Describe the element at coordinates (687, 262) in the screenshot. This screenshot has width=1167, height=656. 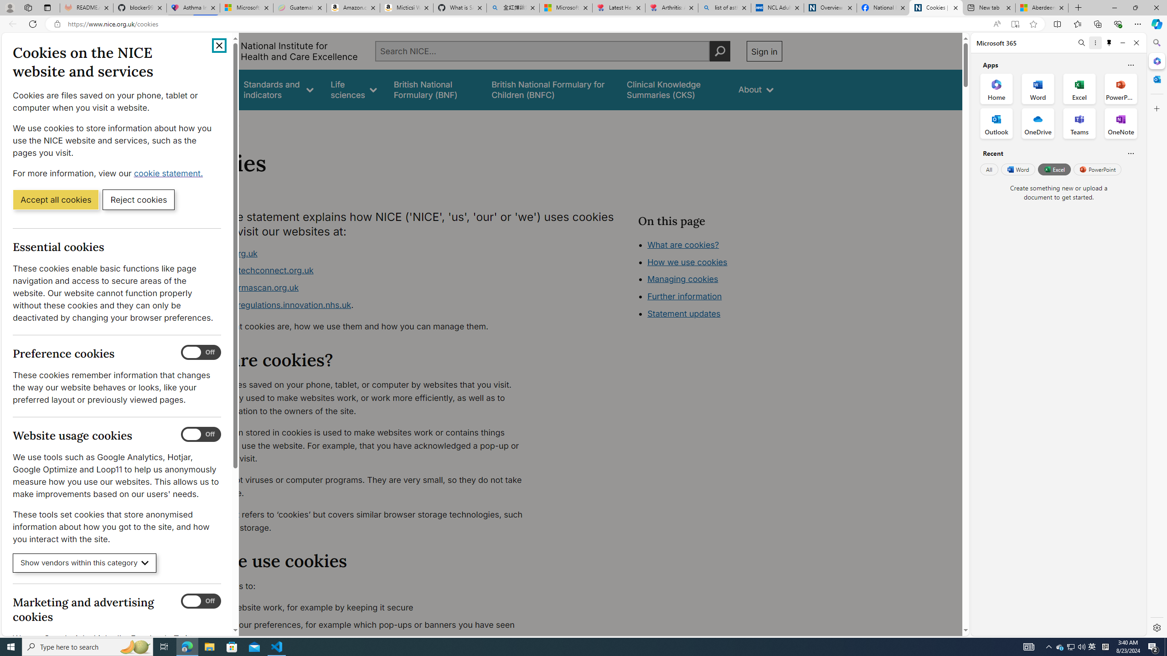
I see `How we use cookies` at that location.